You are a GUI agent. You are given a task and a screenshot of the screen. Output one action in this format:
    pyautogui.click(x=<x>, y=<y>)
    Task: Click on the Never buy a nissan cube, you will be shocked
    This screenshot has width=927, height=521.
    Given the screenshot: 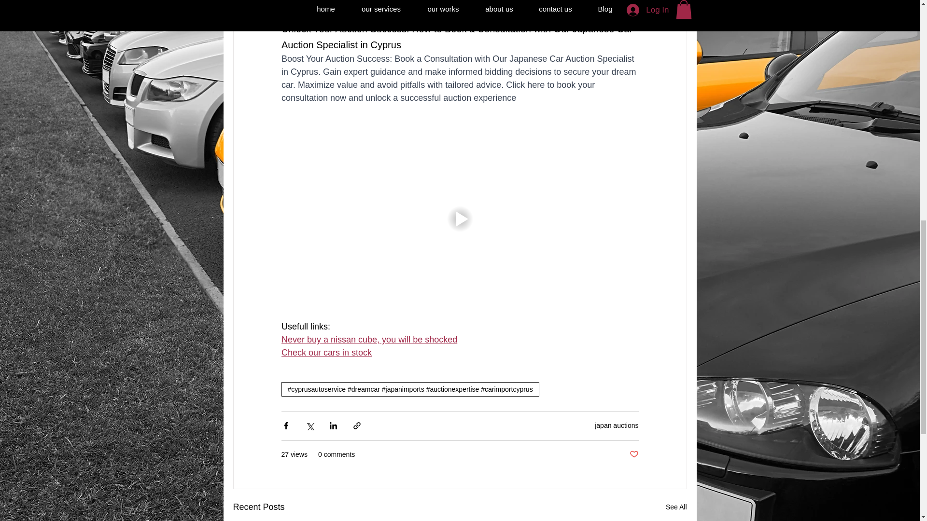 What is the action you would take?
    pyautogui.click(x=369, y=340)
    